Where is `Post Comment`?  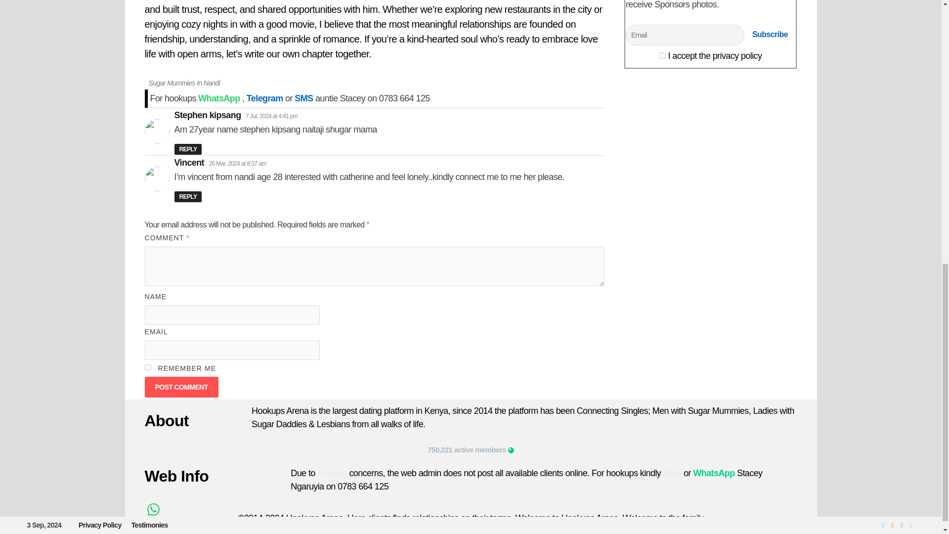
Post Comment is located at coordinates (181, 387).